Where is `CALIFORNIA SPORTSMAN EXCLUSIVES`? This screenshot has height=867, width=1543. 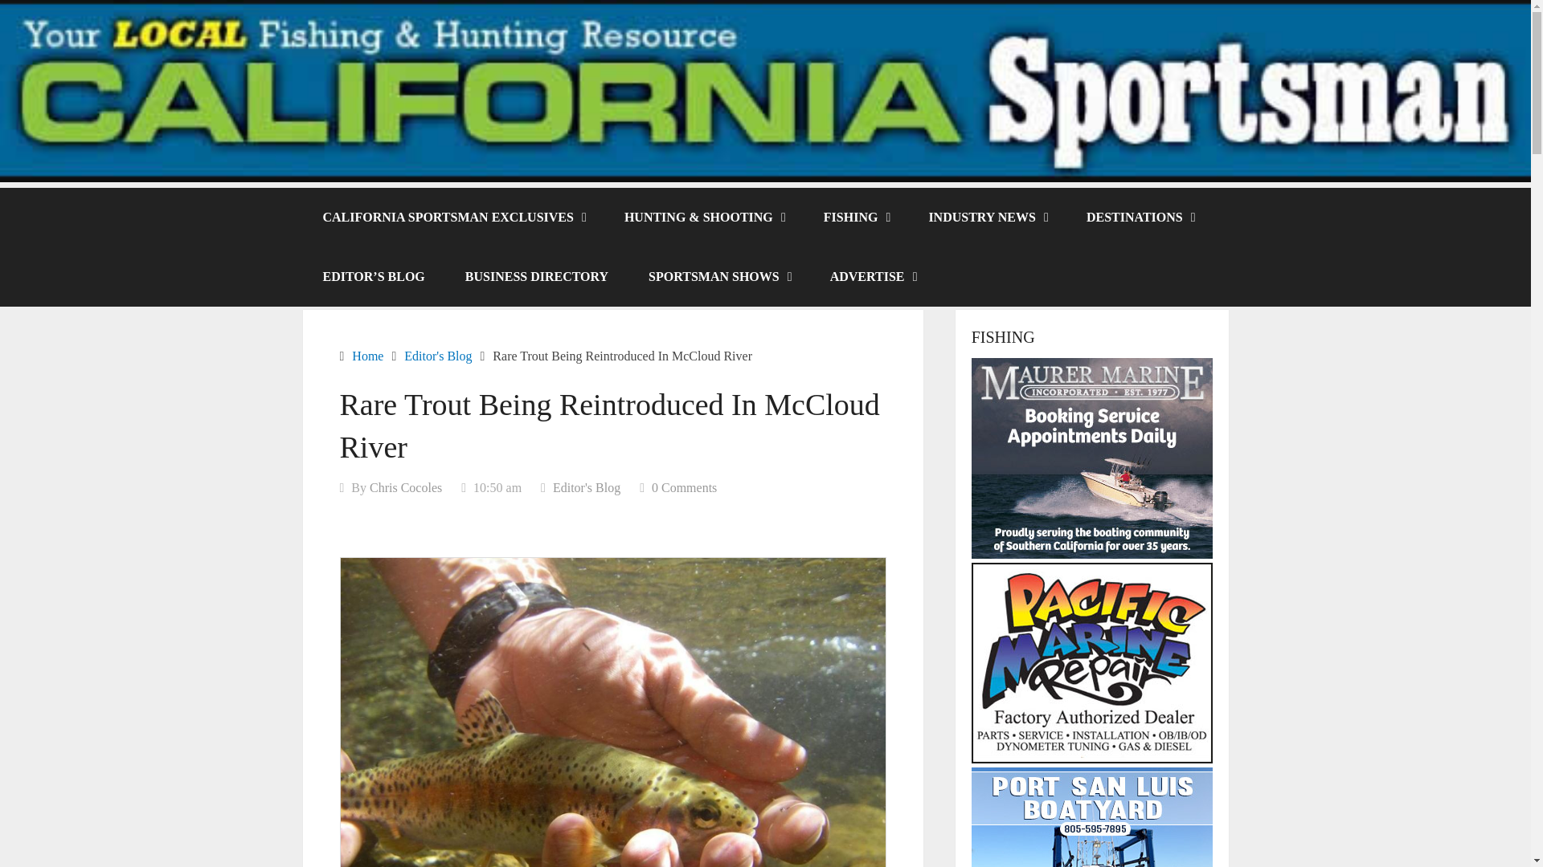
CALIFORNIA SPORTSMAN EXCLUSIVES is located at coordinates (452, 217).